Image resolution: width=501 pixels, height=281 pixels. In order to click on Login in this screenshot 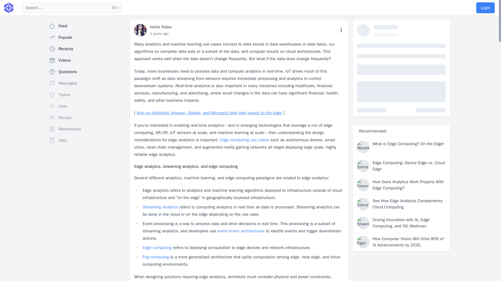, I will do `click(485, 8)`.